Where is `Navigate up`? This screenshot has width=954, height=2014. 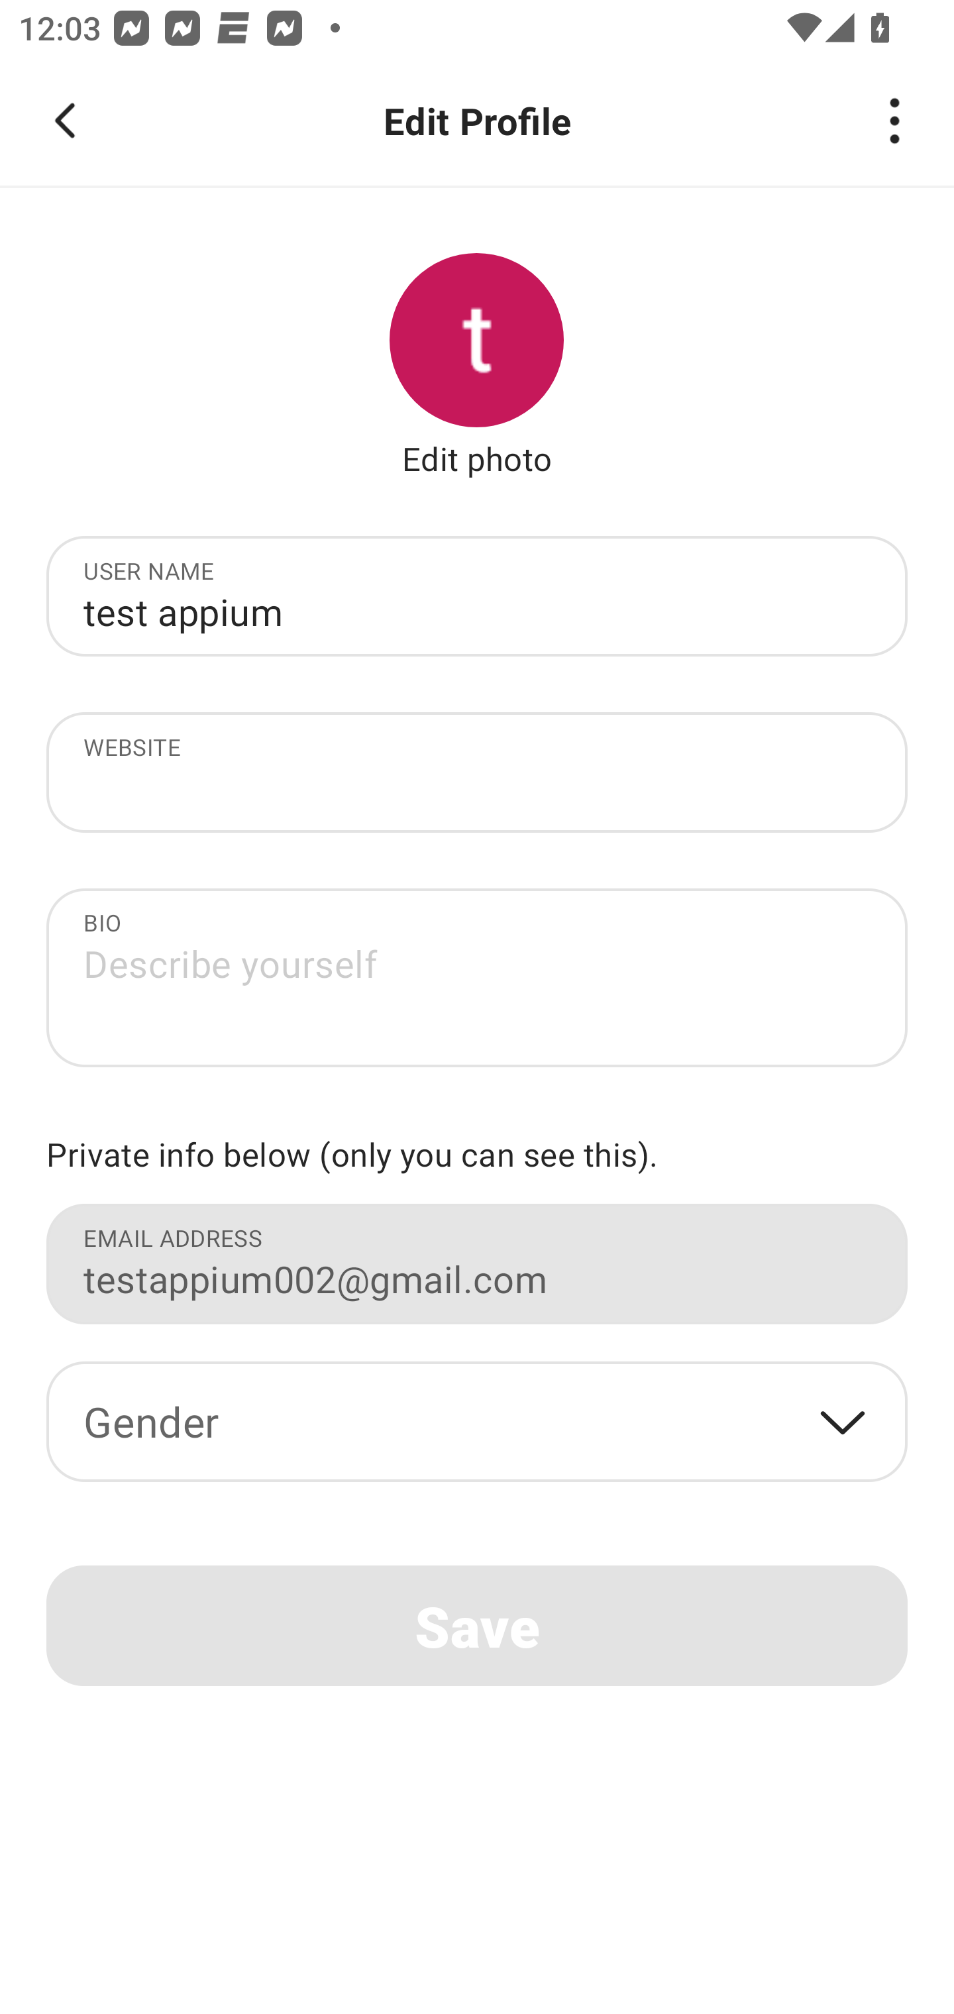 Navigate up is located at coordinates (65, 121).